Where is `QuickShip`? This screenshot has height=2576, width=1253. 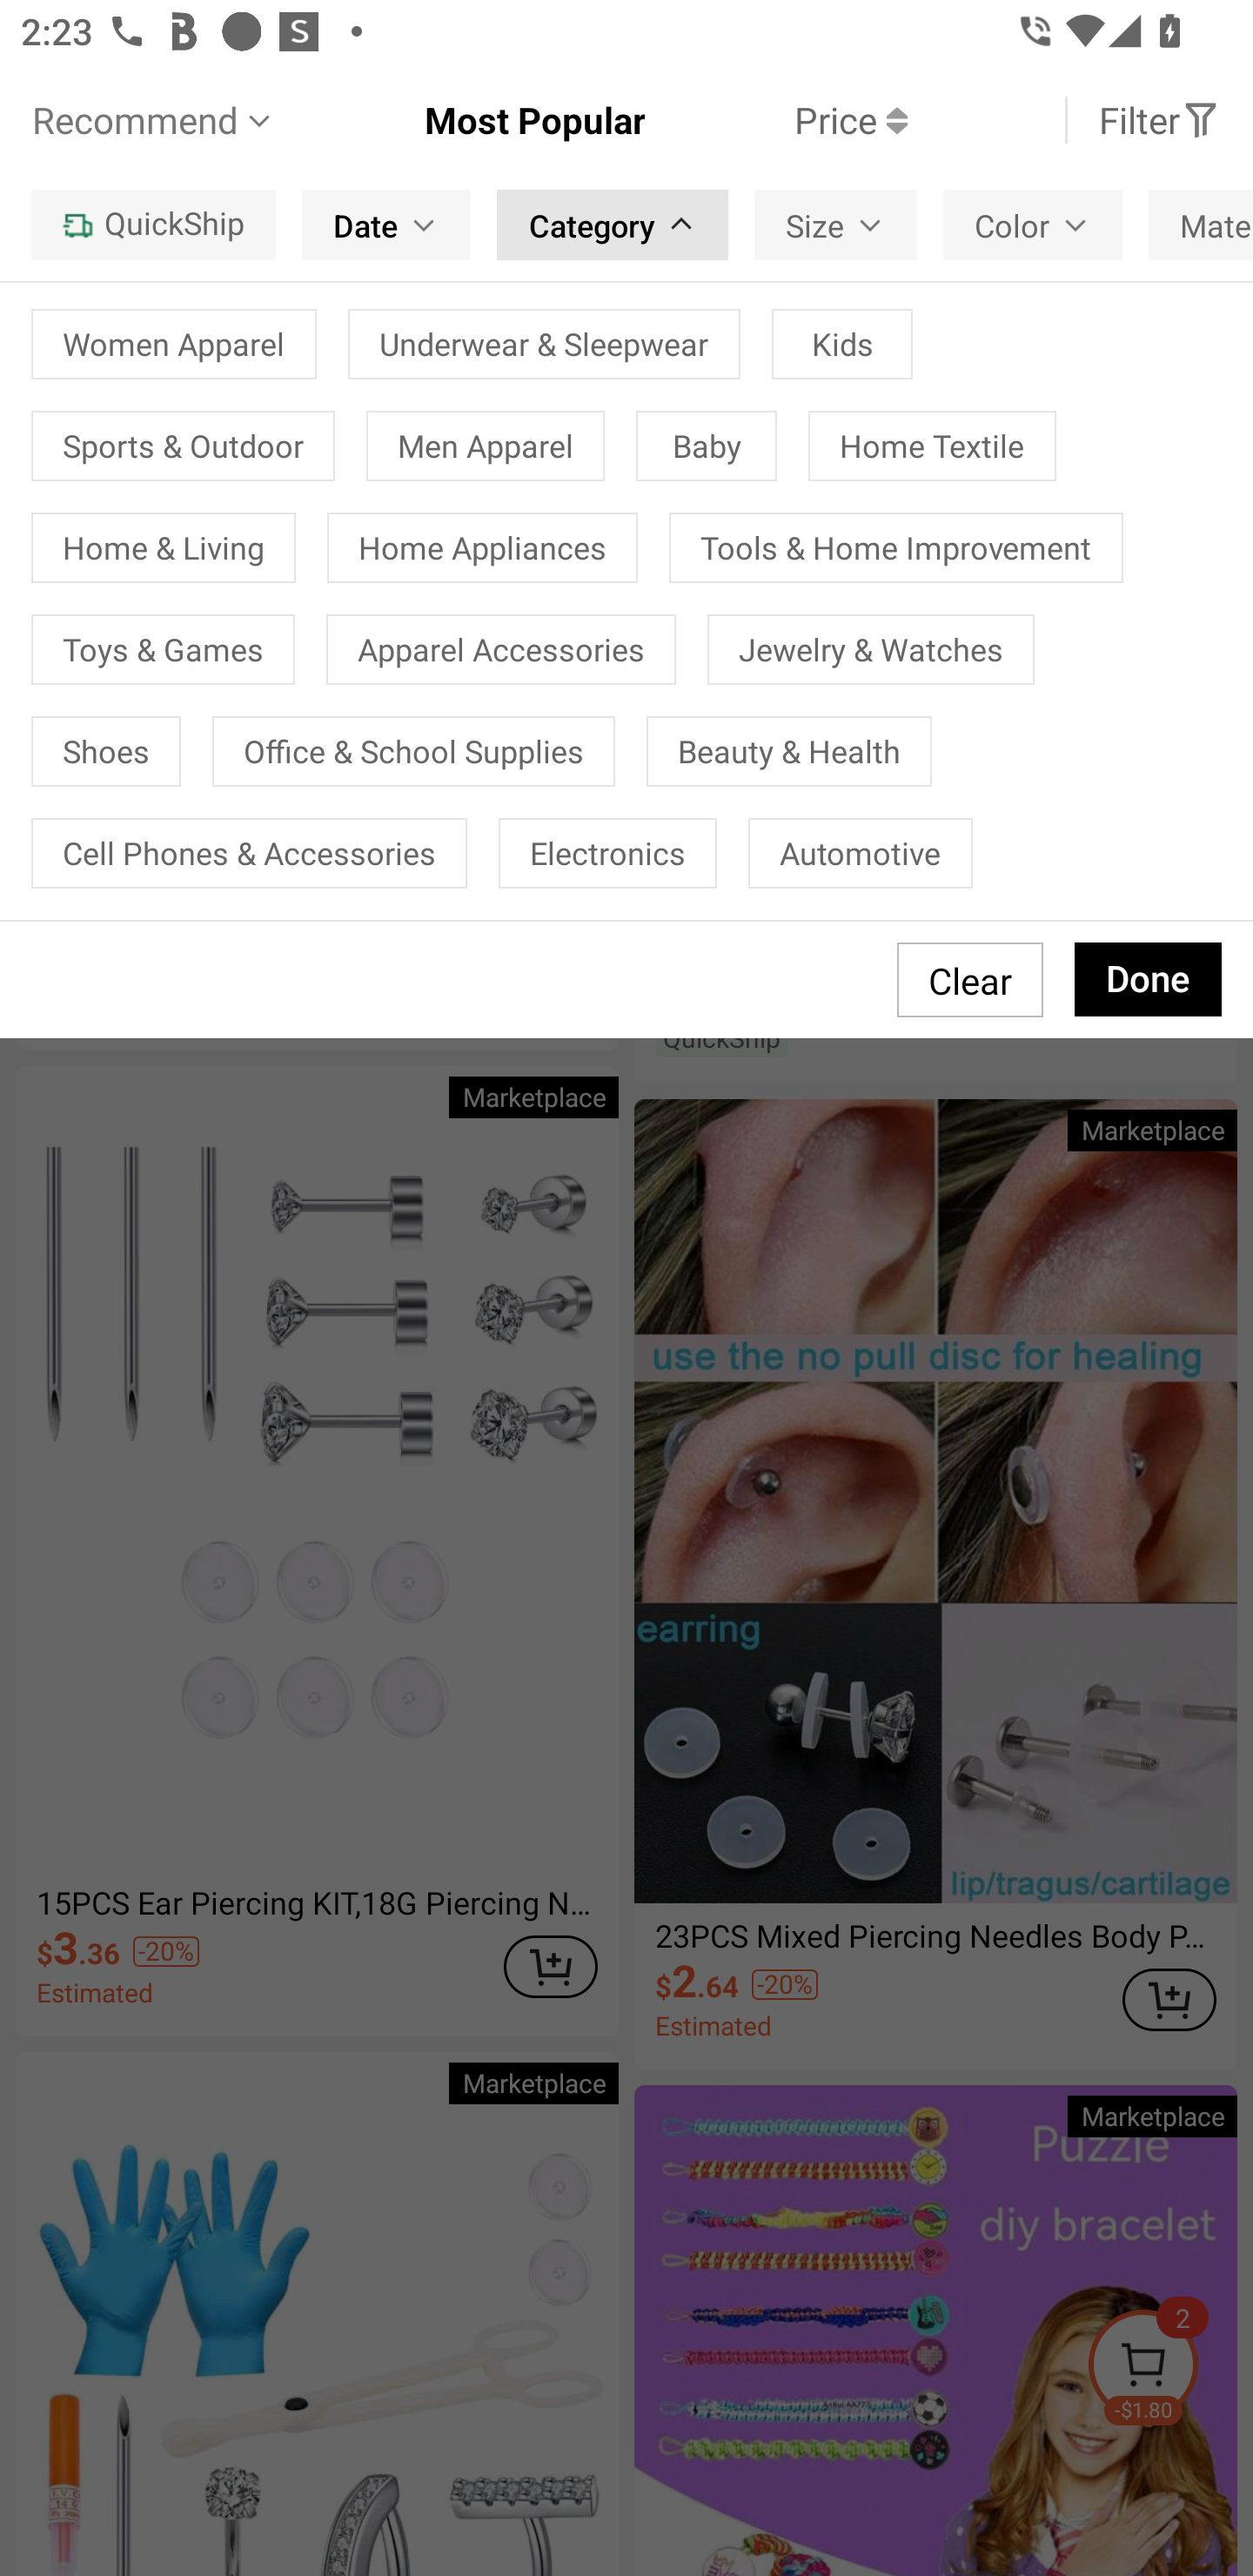
QuickShip is located at coordinates (153, 225).